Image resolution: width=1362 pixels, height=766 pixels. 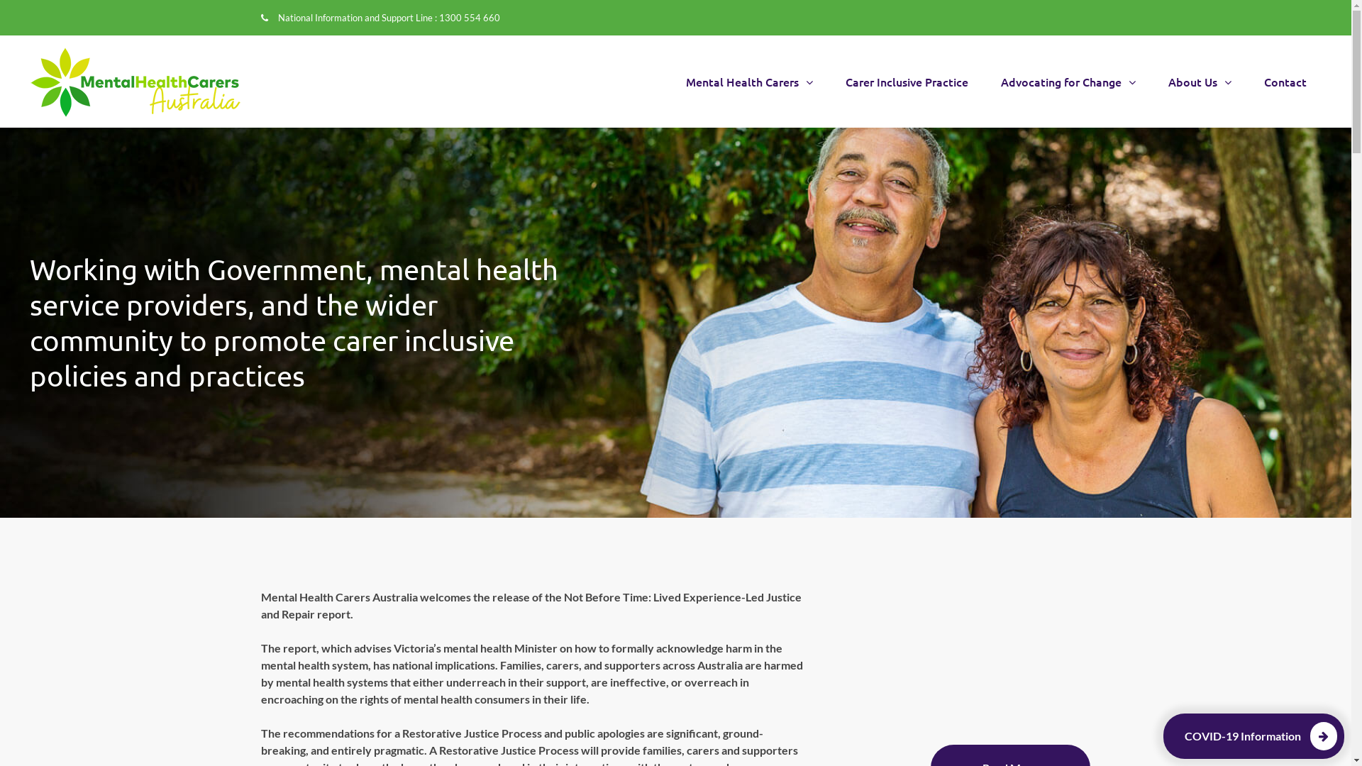 I want to click on Mental Health Carers, so click(x=749, y=82).